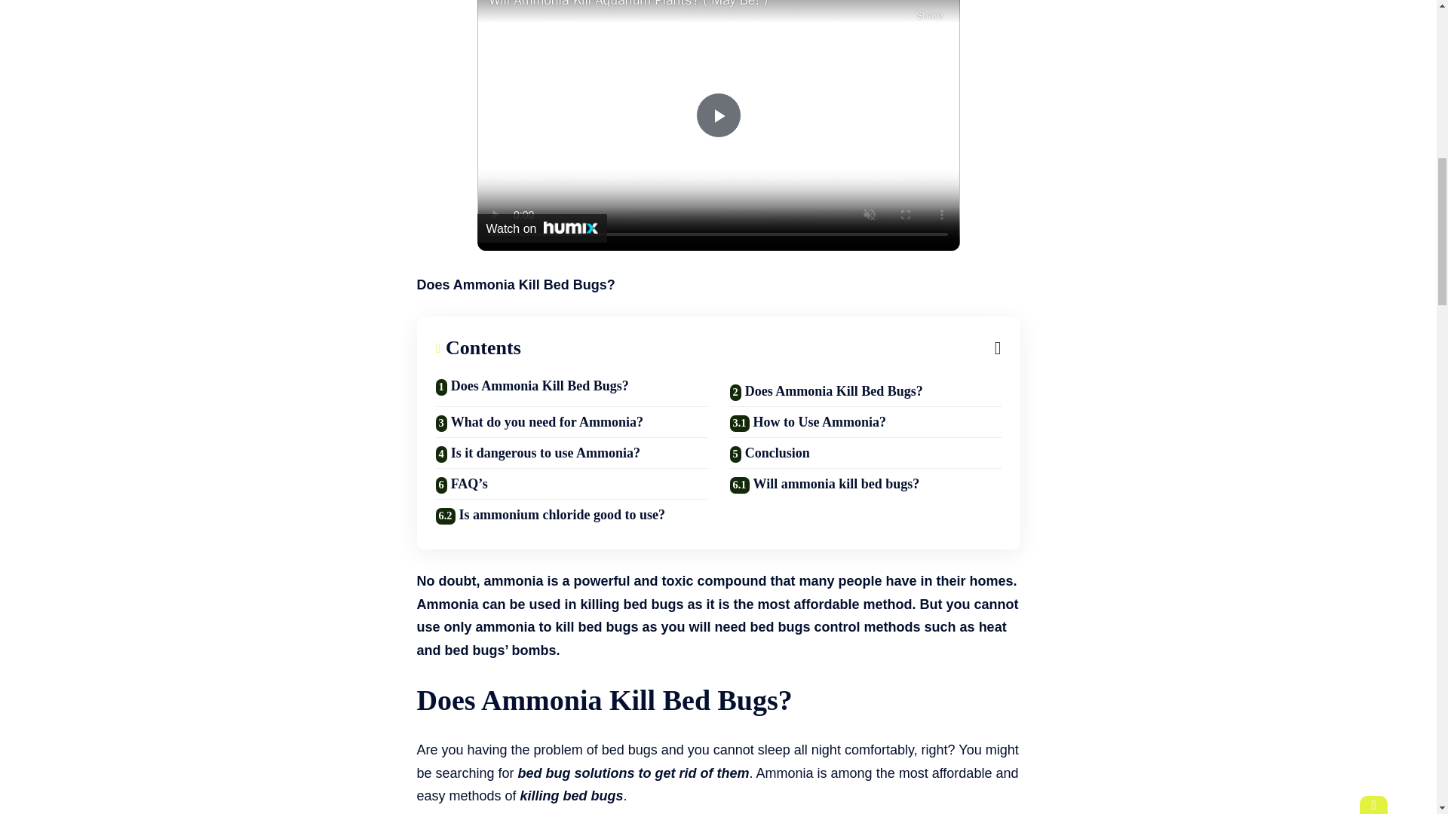  What do you see at coordinates (717, 115) in the screenshot?
I see `Play Video` at bounding box center [717, 115].